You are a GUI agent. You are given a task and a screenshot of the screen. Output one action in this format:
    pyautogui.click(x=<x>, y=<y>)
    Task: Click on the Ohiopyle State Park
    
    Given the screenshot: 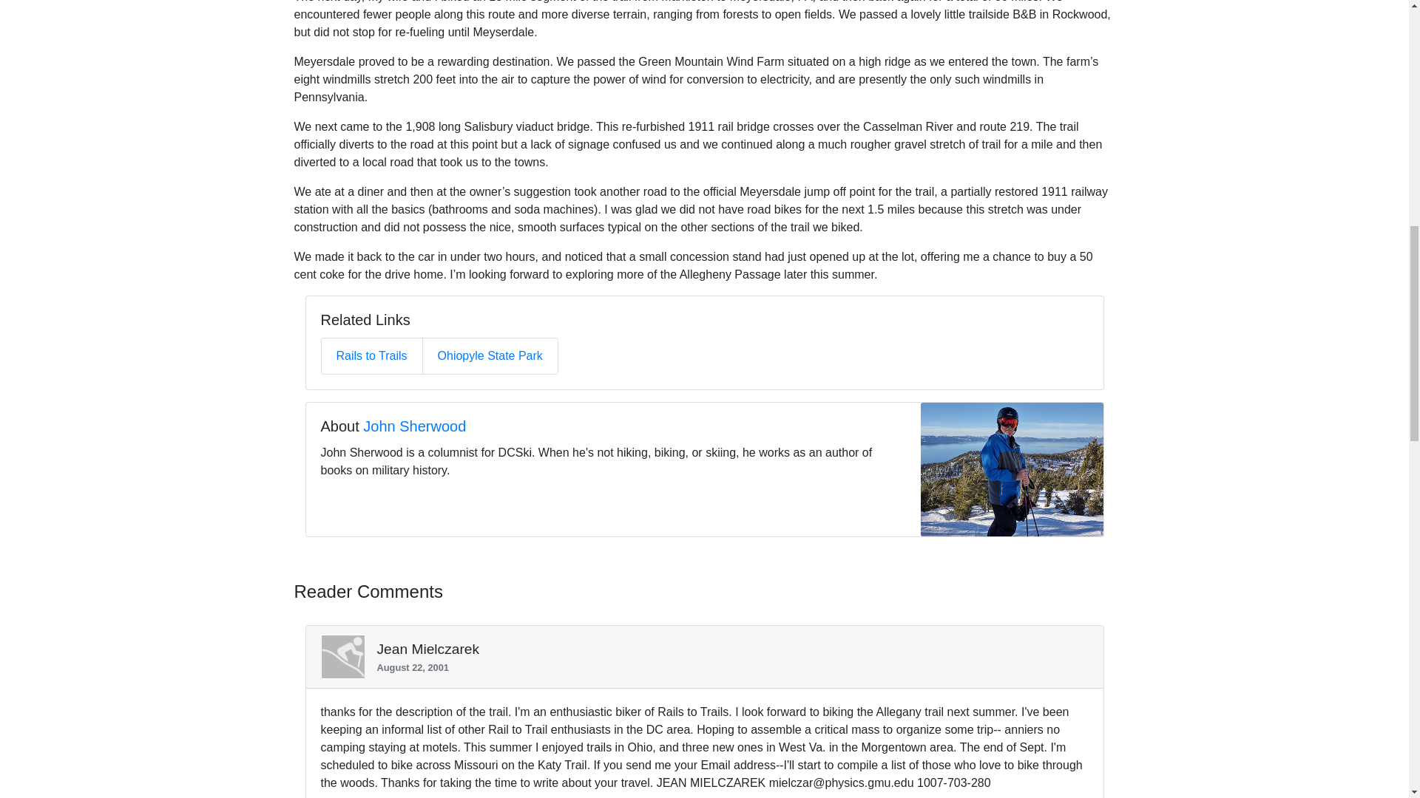 What is the action you would take?
    pyautogui.click(x=490, y=356)
    